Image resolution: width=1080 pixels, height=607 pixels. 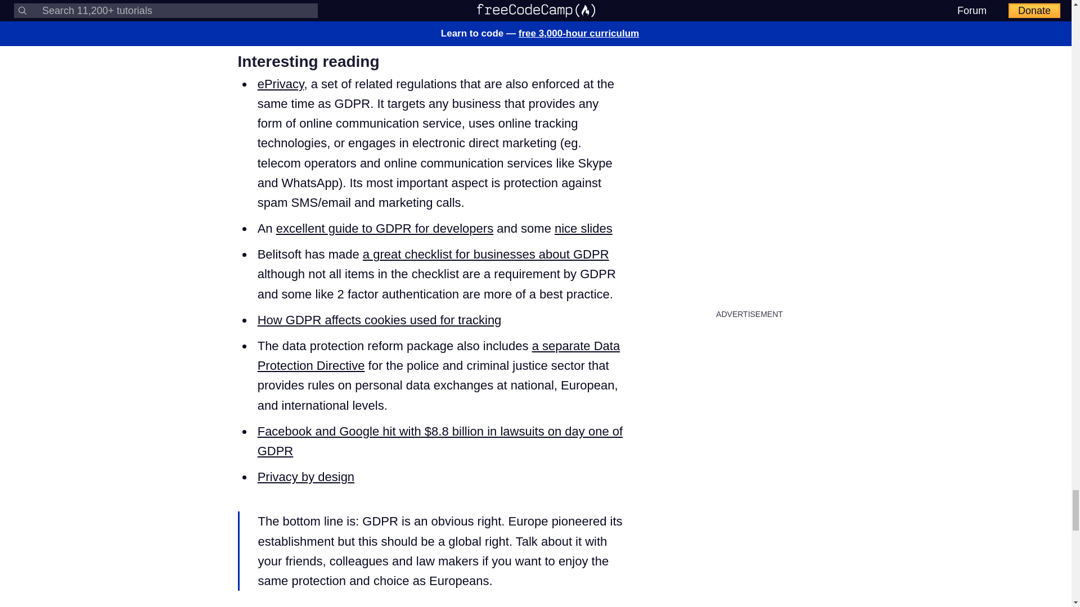 What do you see at coordinates (281, 84) in the screenshot?
I see `ePrivacy` at bounding box center [281, 84].